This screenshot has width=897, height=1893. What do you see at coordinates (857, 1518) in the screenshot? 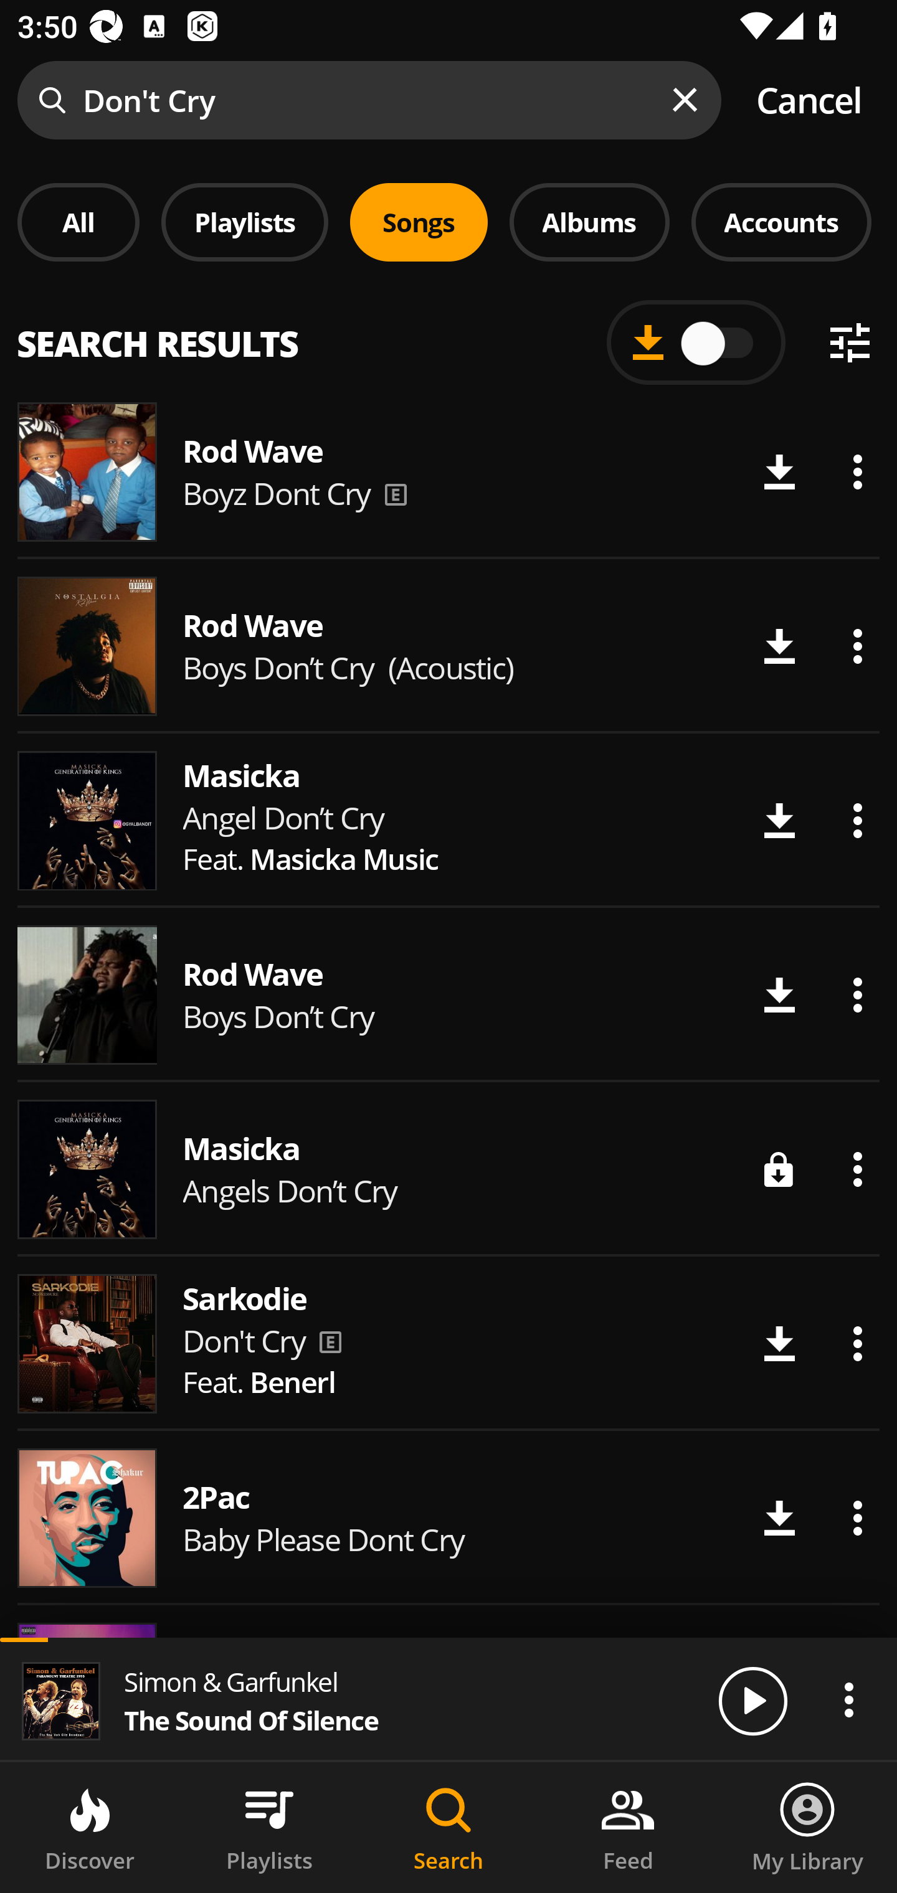
I see `Actions` at bounding box center [857, 1518].